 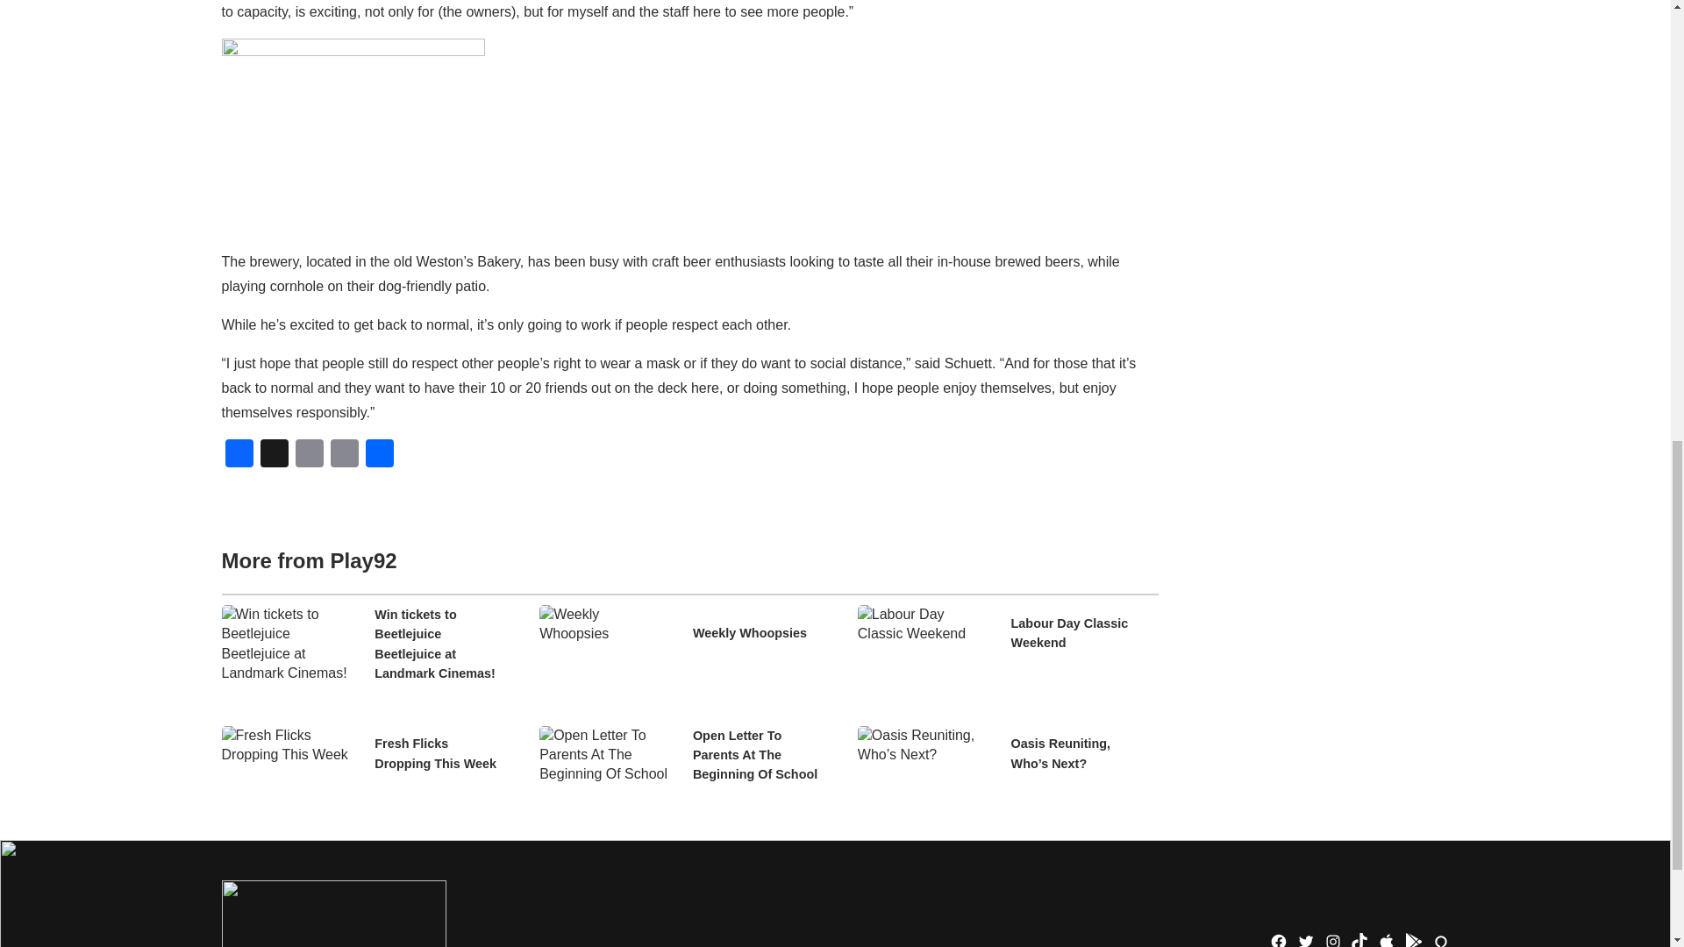 What do you see at coordinates (1279, 940) in the screenshot?
I see `Facebook` at bounding box center [1279, 940].